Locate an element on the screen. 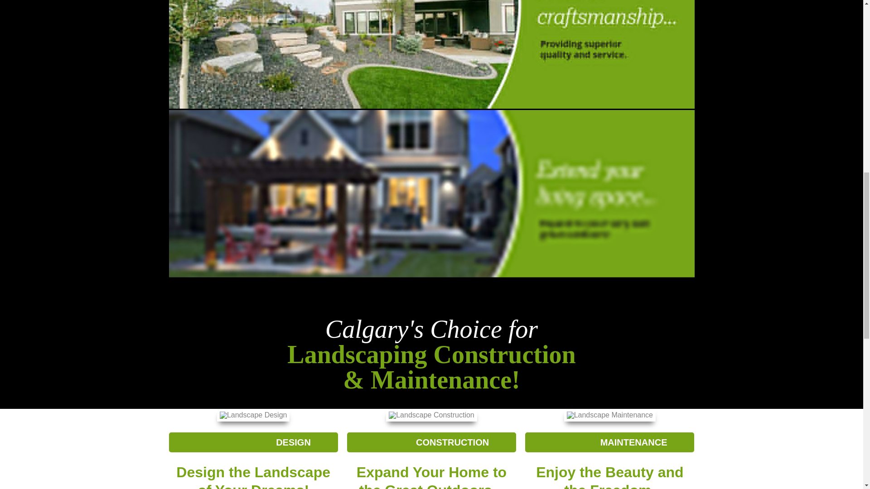  MAINTENANCE is located at coordinates (610, 442).